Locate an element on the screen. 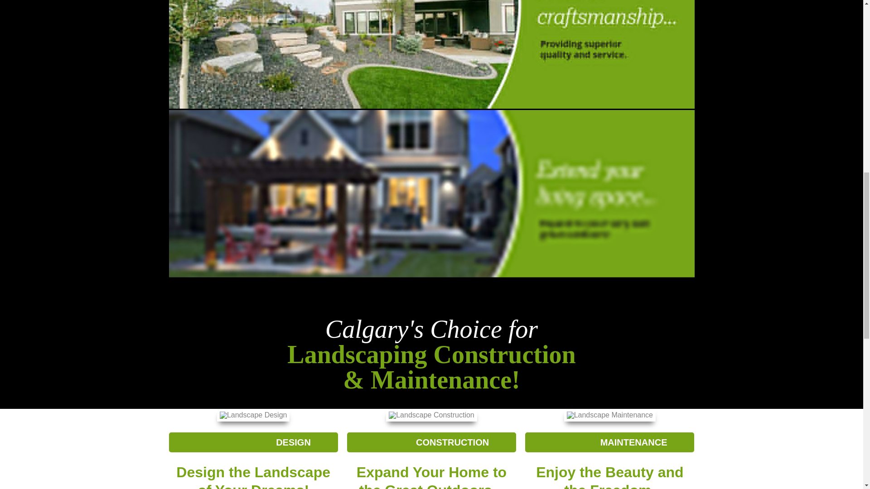  MAINTENANCE is located at coordinates (610, 442).